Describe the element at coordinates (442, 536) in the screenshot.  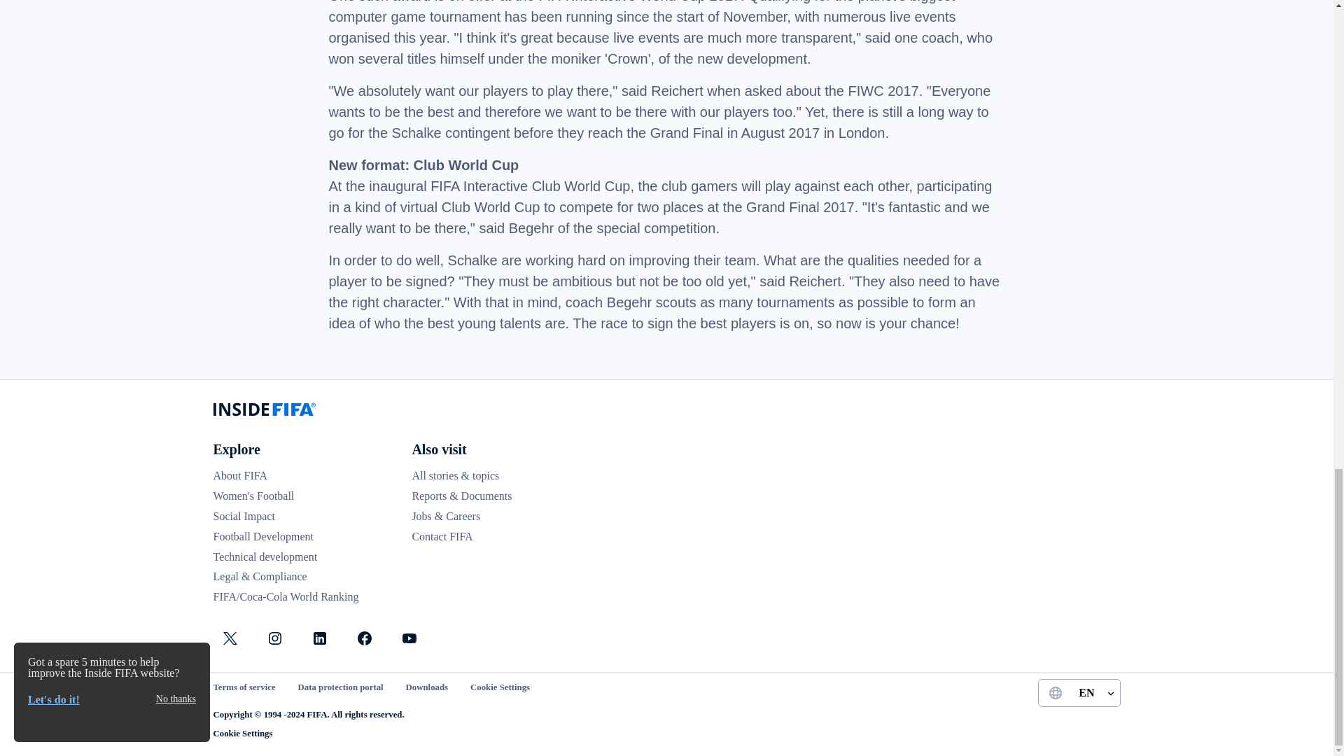
I see `Contact FIFA` at that location.